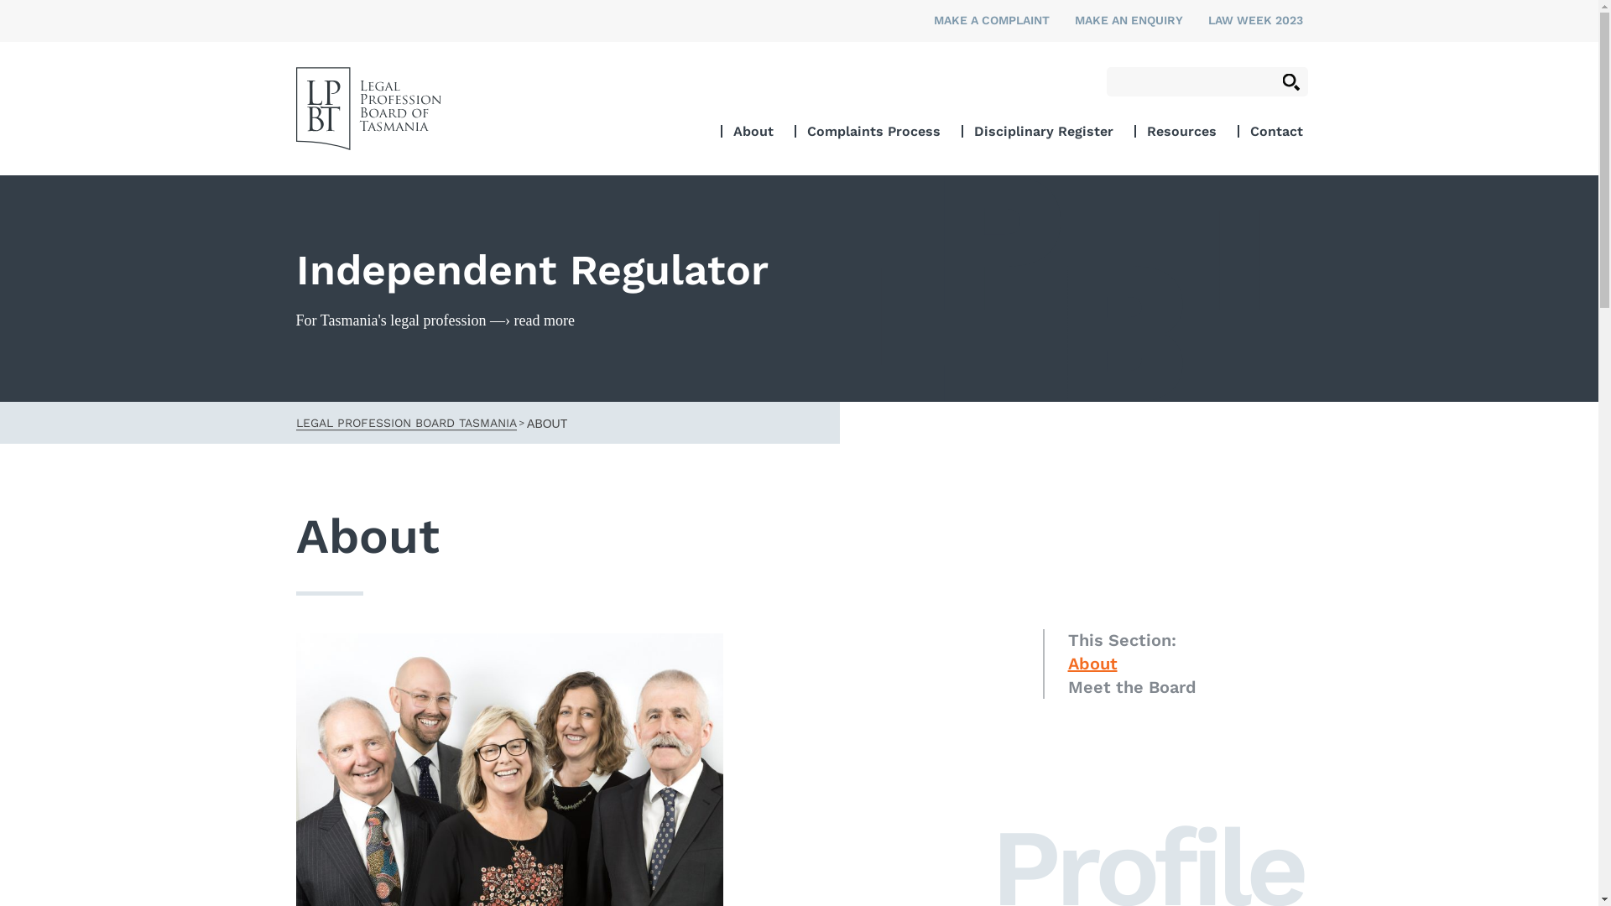 Image resolution: width=1611 pixels, height=906 pixels. Describe the element at coordinates (1181, 131) in the screenshot. I see `Resources` at that location.